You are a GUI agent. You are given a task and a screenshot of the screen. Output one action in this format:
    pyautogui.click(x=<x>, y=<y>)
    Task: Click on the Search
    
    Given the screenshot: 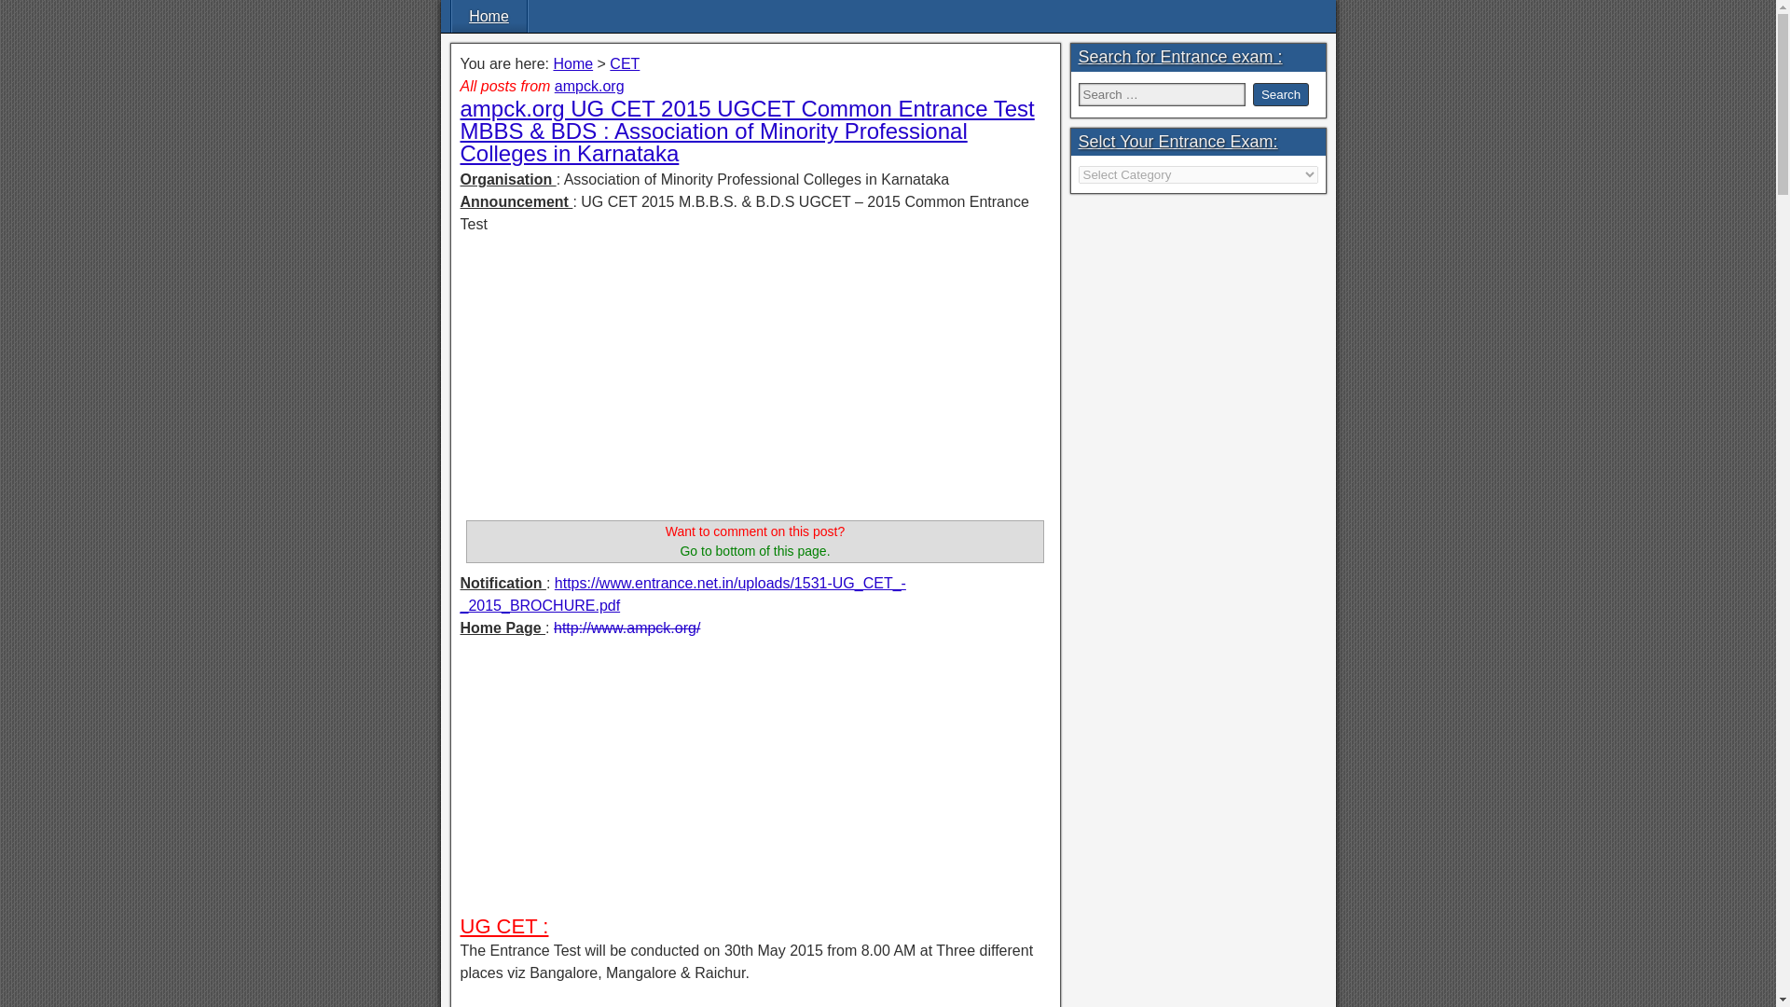 What is the action you would take?
    pyautogui.click(x=1281, y=94)
    